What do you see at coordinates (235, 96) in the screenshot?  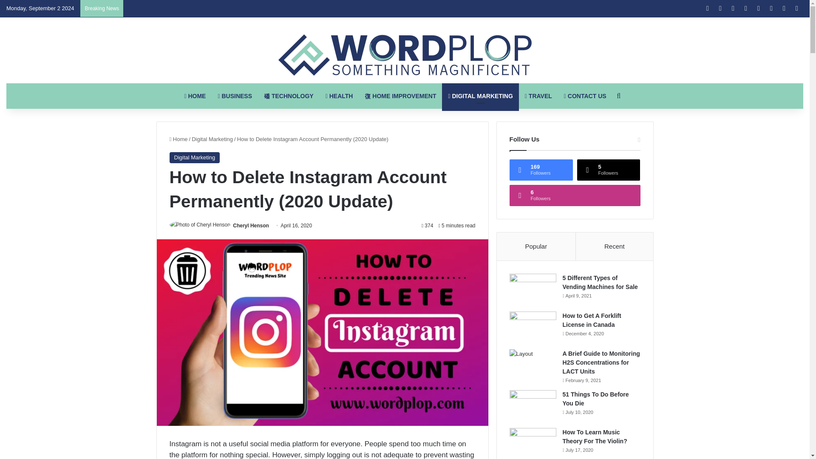 I see `BUSINESS` at bounding box center [235, 96].